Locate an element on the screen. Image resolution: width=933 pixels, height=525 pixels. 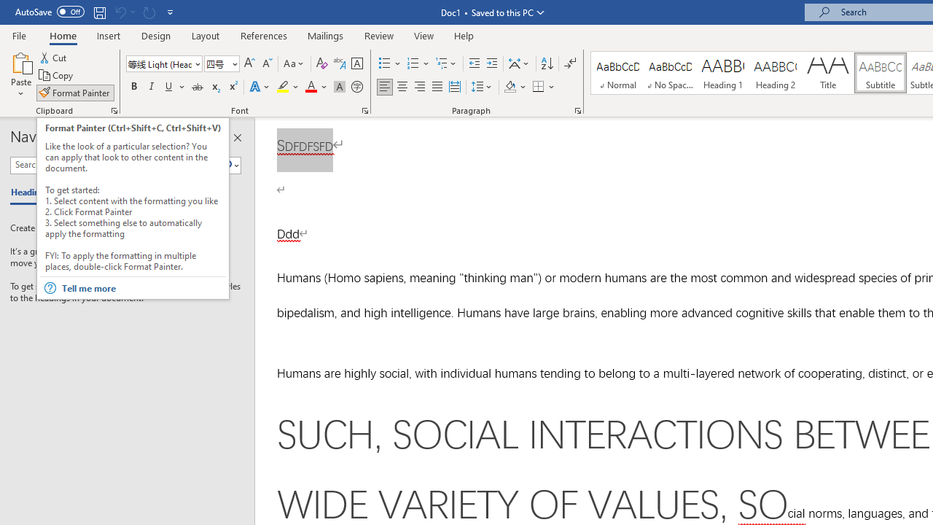
Justify is located at coordinates (437, 87).